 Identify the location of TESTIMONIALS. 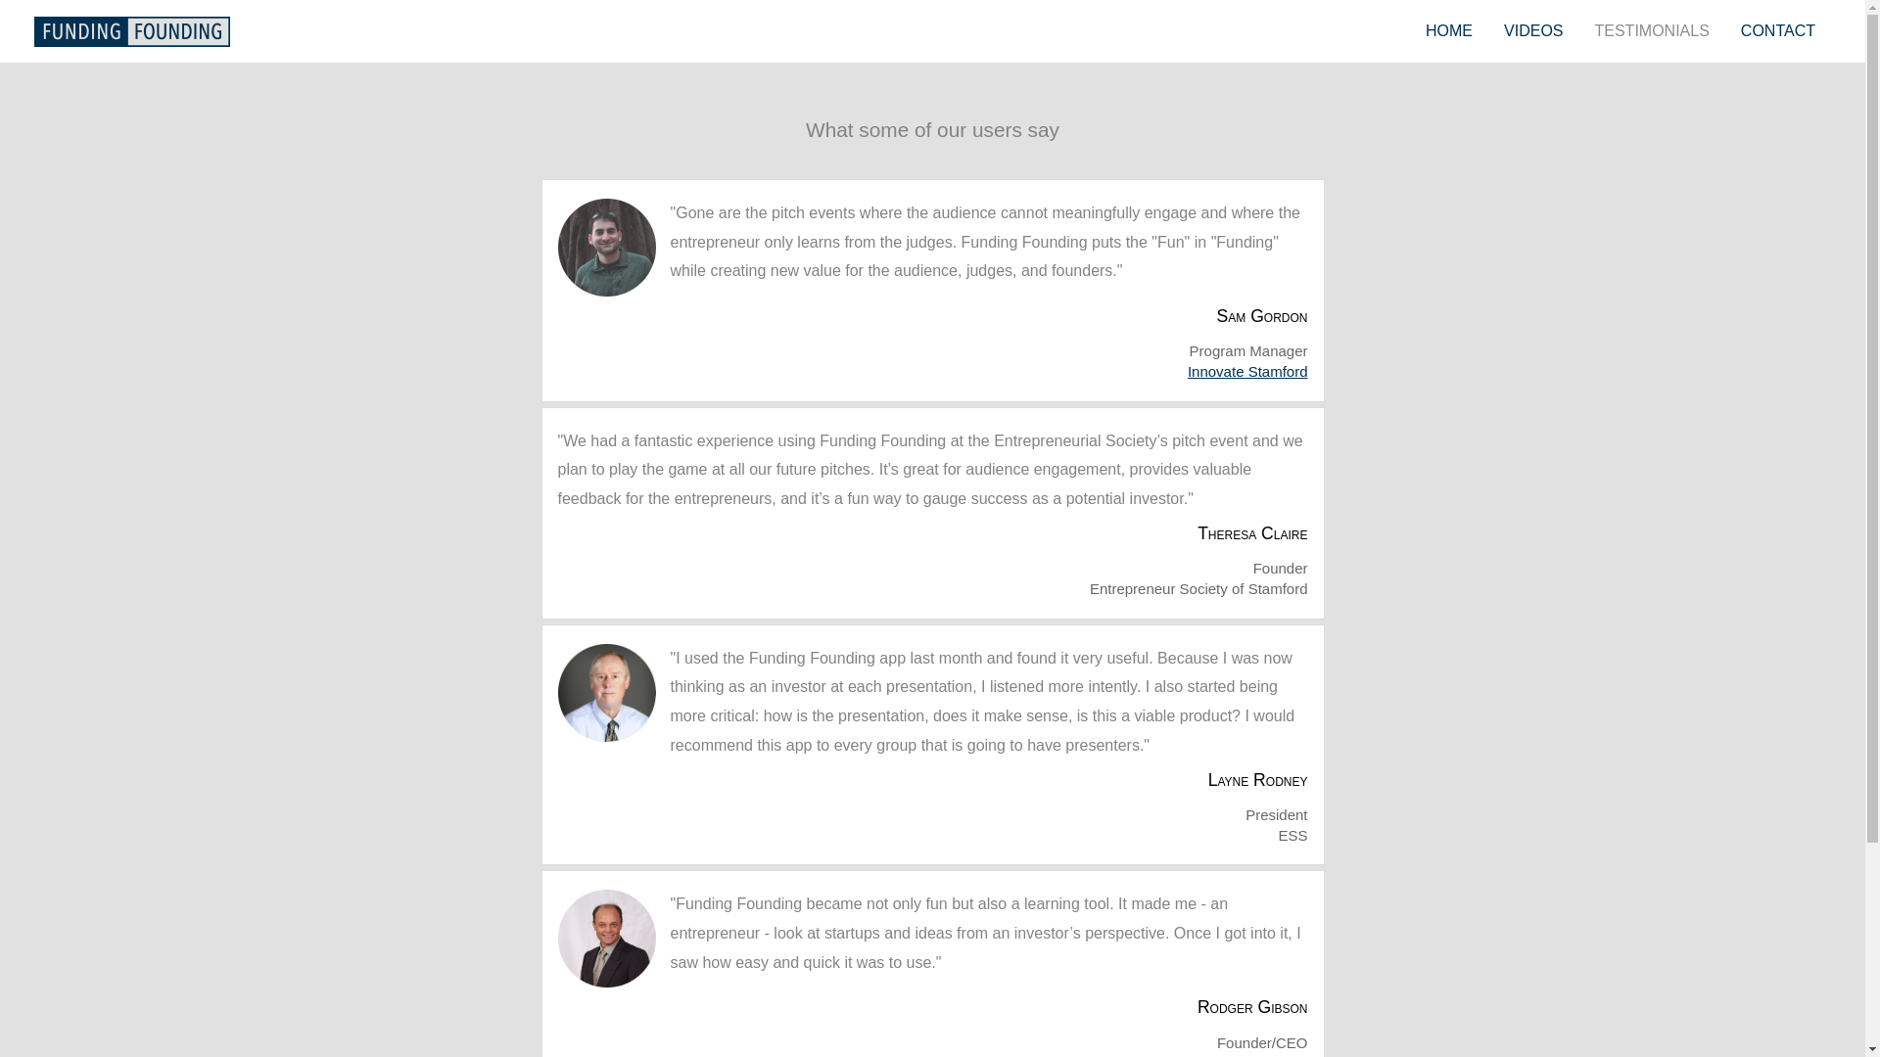
(1651, 31).